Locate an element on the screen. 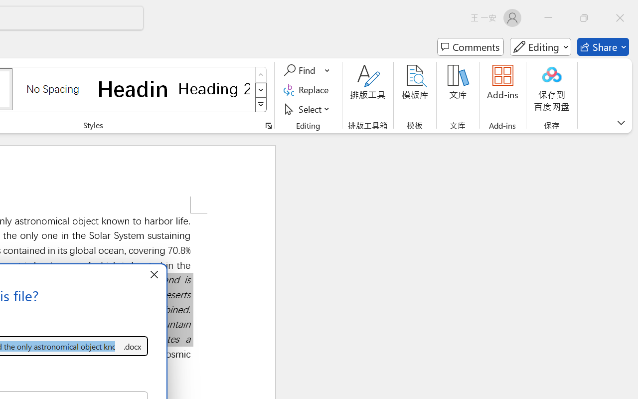 The image size is (638, 399). Replace... is located at coordinates (308, 90).